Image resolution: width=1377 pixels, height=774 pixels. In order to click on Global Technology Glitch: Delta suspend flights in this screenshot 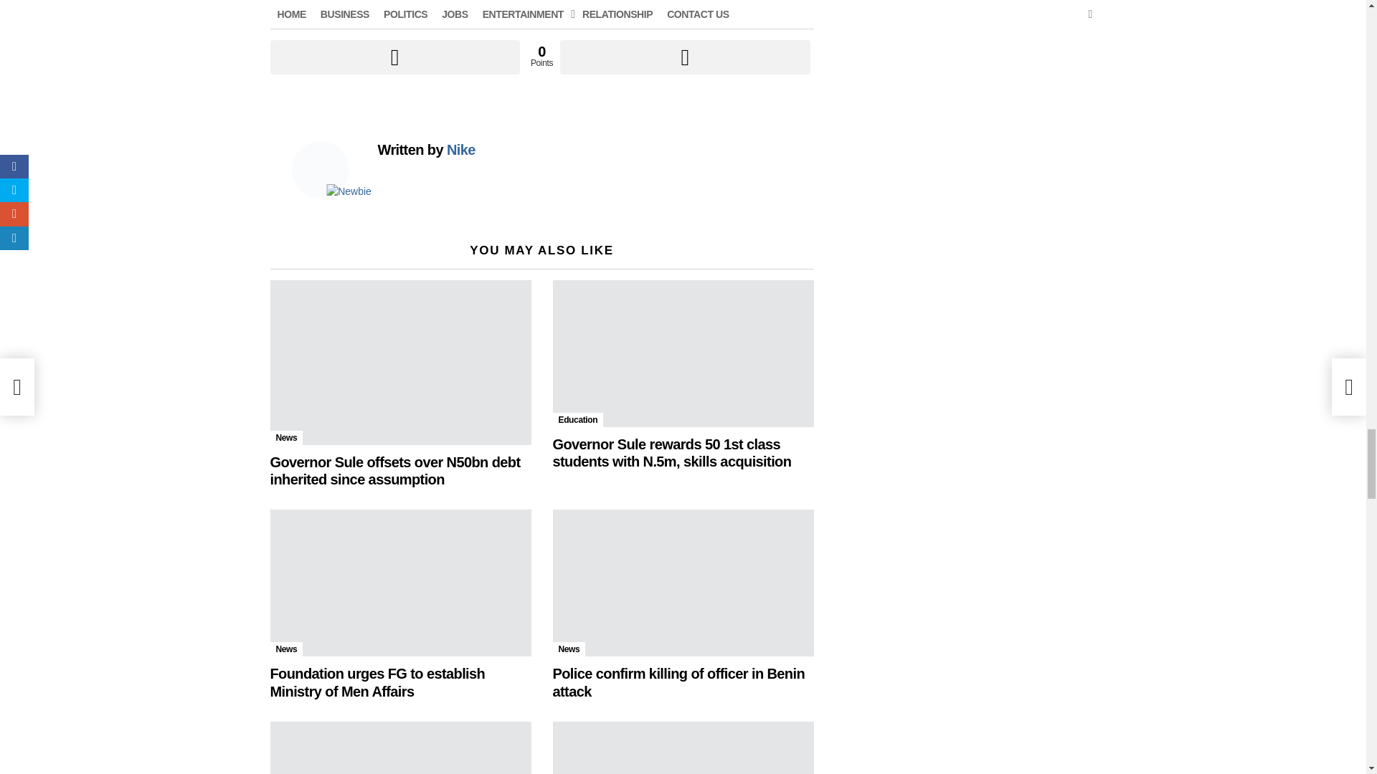, I will do `click(683, 747)`.